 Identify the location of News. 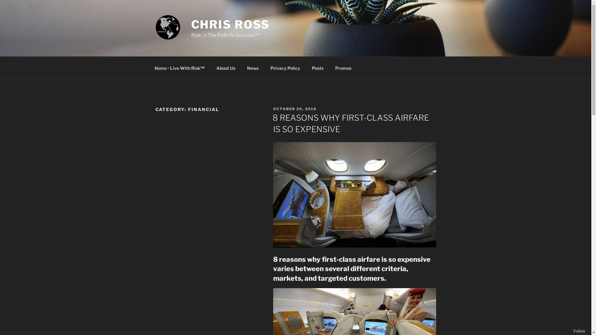
(253, 68).